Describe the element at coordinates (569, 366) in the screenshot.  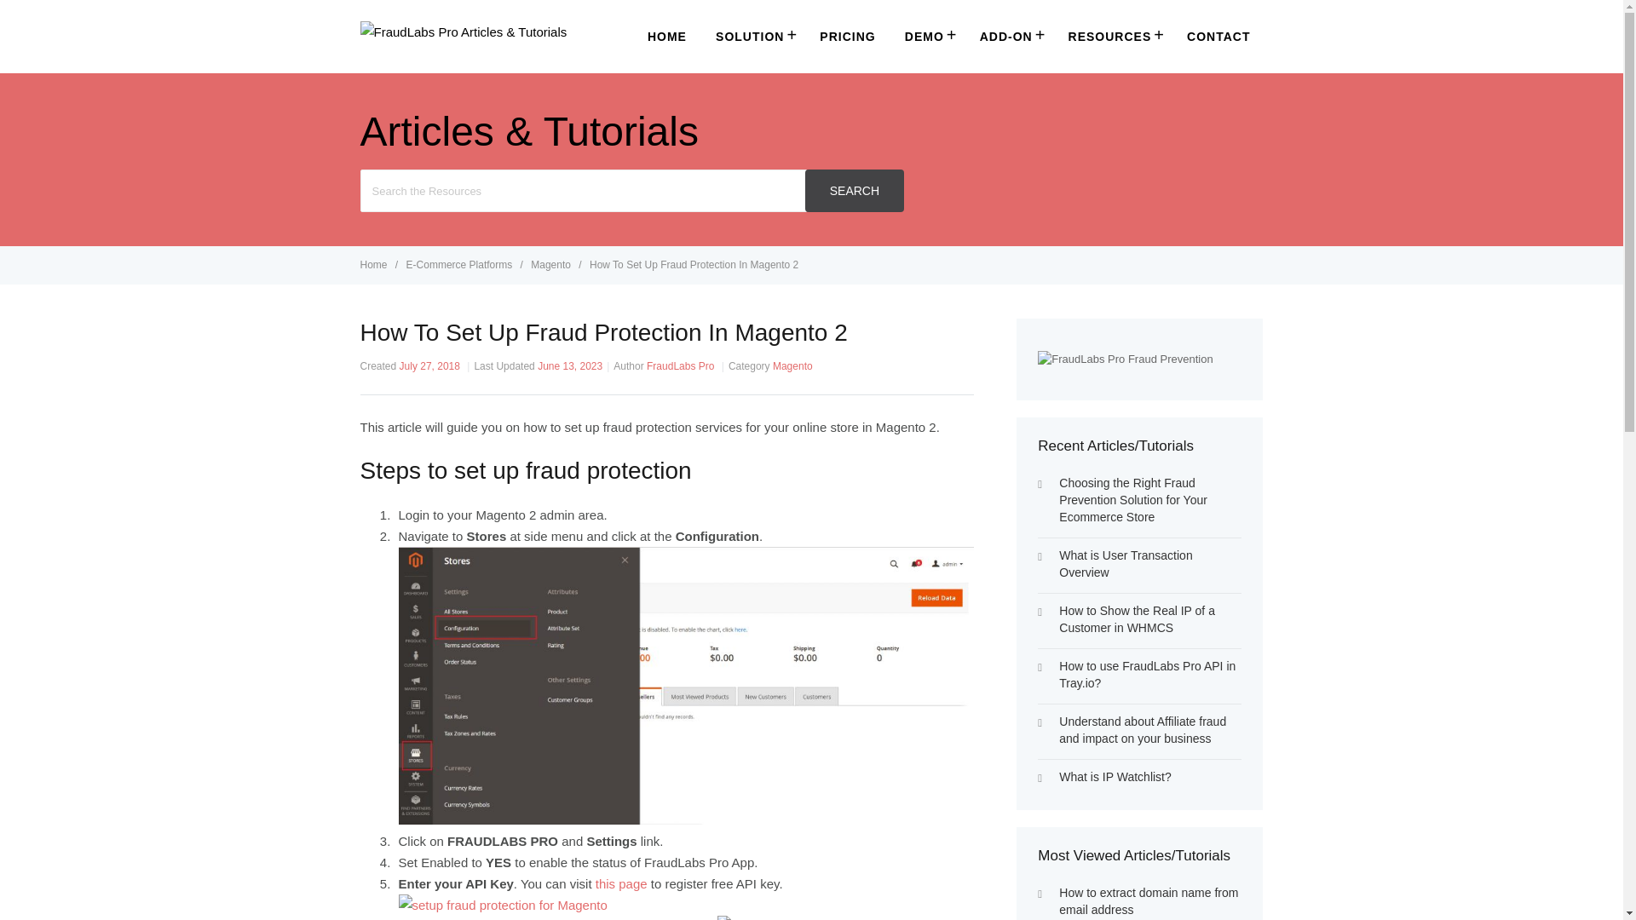
I see `June 13, 2023` at that location.